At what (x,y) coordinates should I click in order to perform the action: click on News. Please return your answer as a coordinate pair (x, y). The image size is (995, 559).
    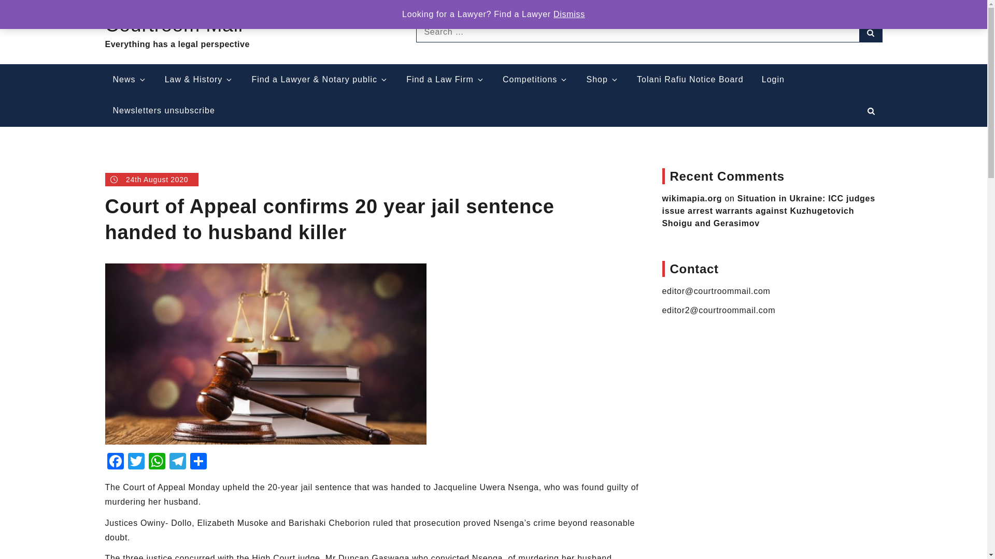
    Looking at the image, I should click on (129, 80).